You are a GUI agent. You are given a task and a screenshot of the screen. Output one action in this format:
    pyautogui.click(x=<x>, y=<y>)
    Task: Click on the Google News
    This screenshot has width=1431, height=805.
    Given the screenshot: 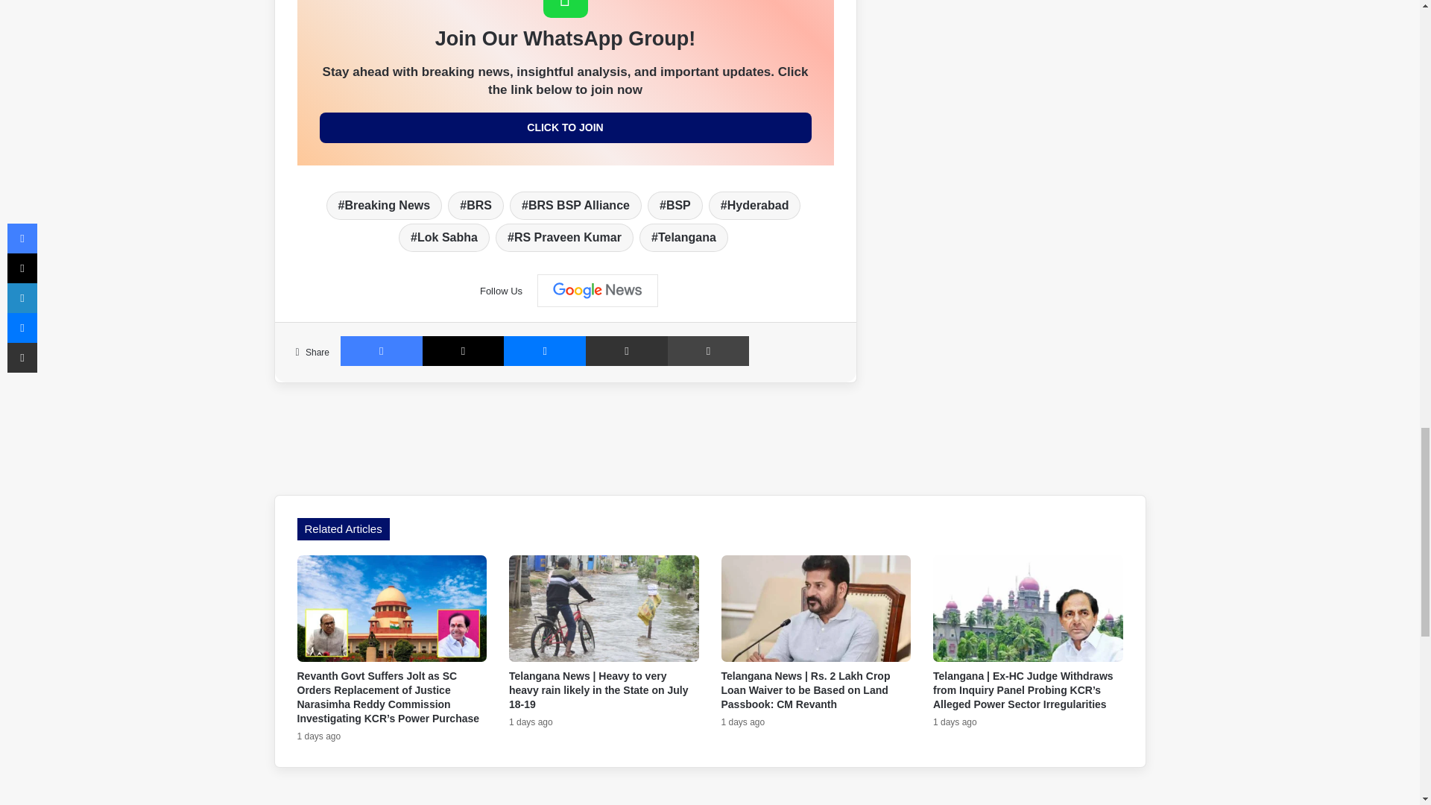 What is the action you would take?
    pyautogui.click(x=598, y=291)
    